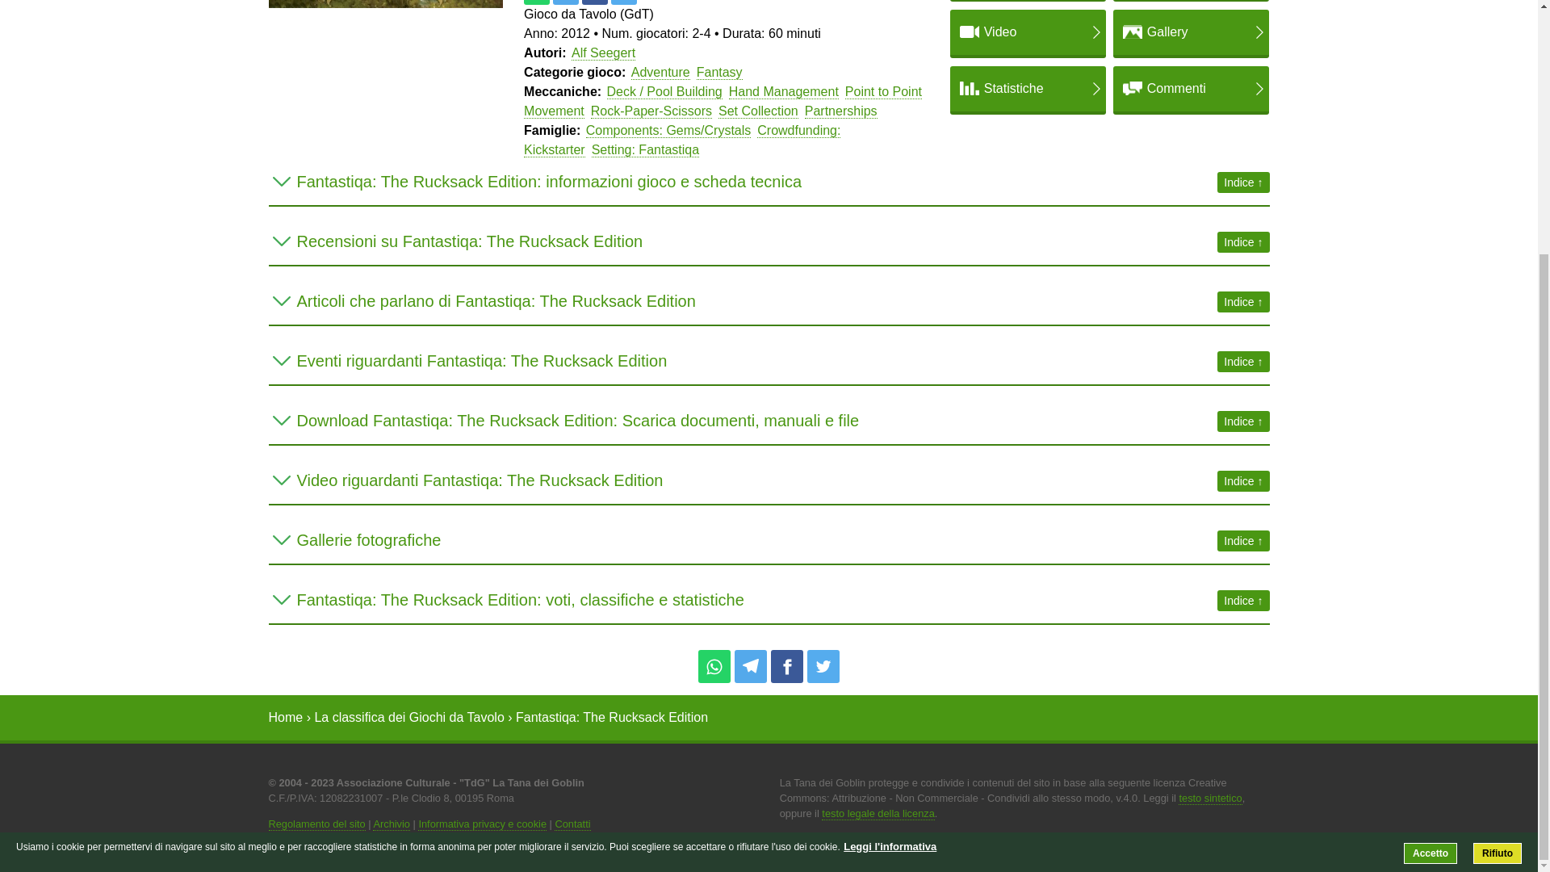 This screenshot has height=872, width=1550. Describe the element at coordinates (1191, 89) in the screenshot. I see `Commenti` at that location.